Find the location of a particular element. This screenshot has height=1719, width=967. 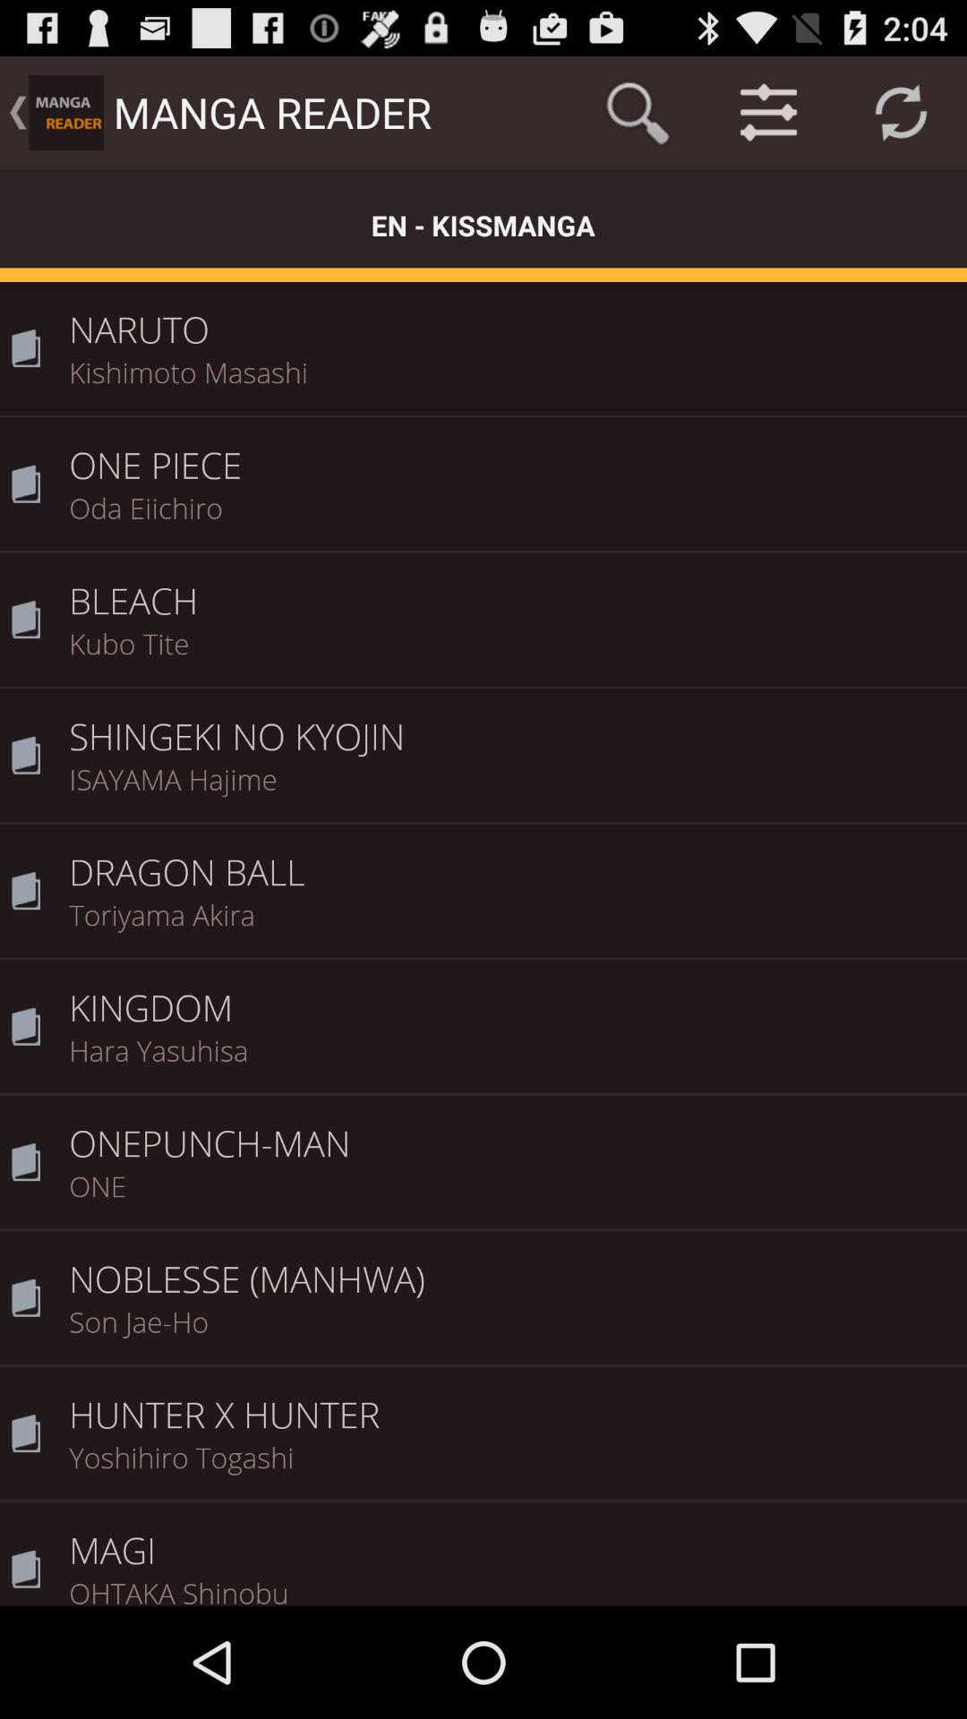

swipe until the naruto icon is located at coordinates (512, 317).